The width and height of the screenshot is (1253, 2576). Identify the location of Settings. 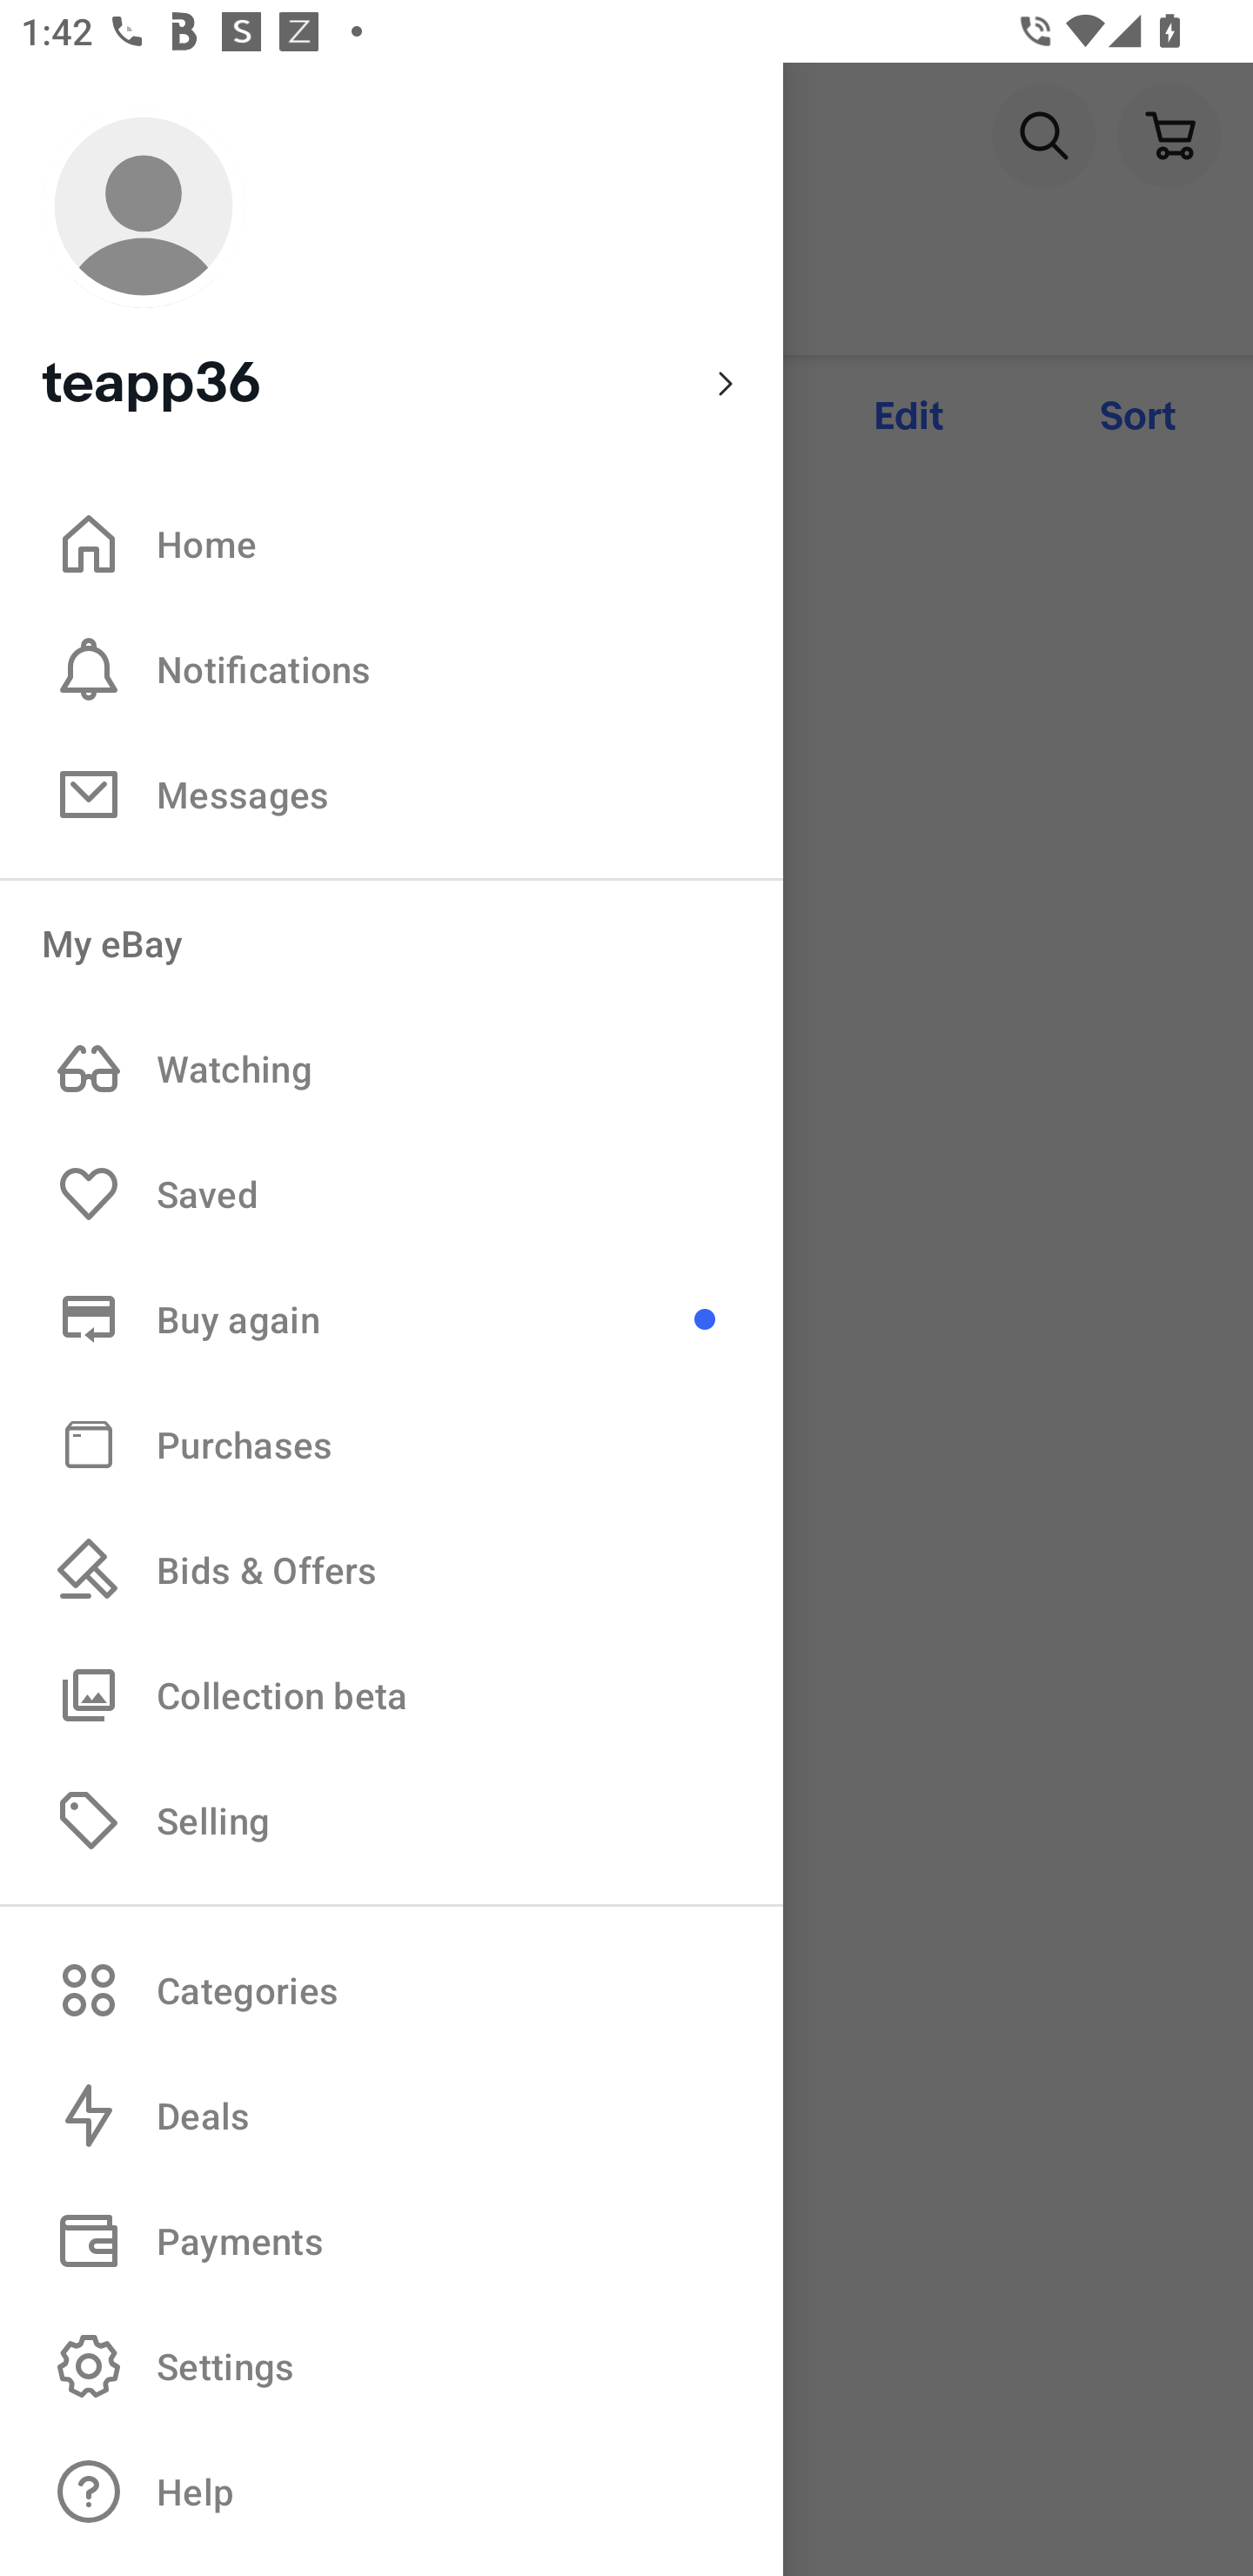
(392, 2365).